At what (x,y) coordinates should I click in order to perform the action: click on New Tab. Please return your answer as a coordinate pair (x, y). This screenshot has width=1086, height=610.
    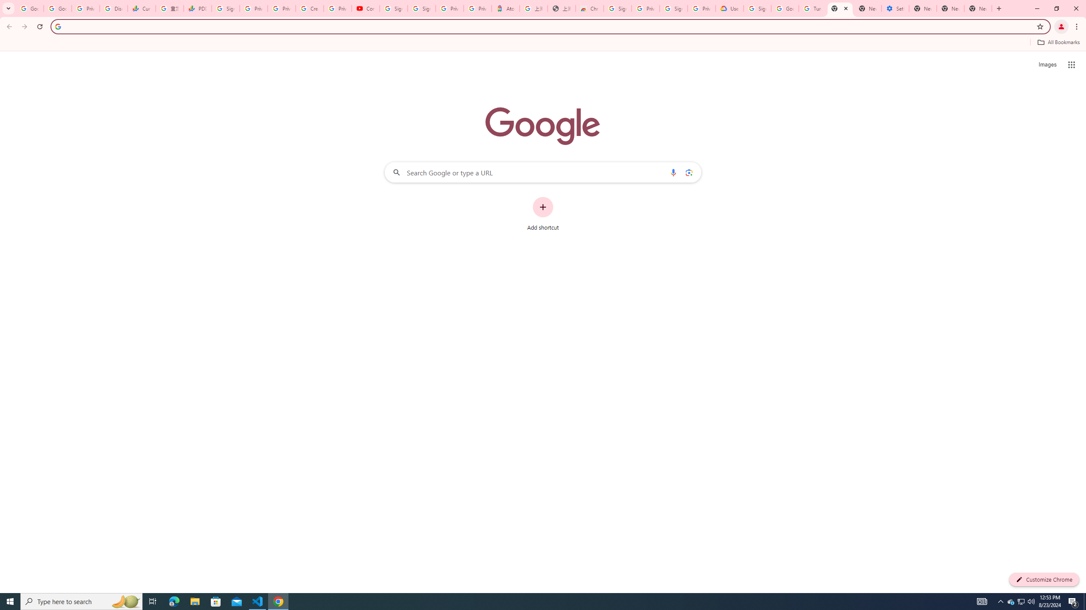
    Looking at the image, I should click on (978, 8).